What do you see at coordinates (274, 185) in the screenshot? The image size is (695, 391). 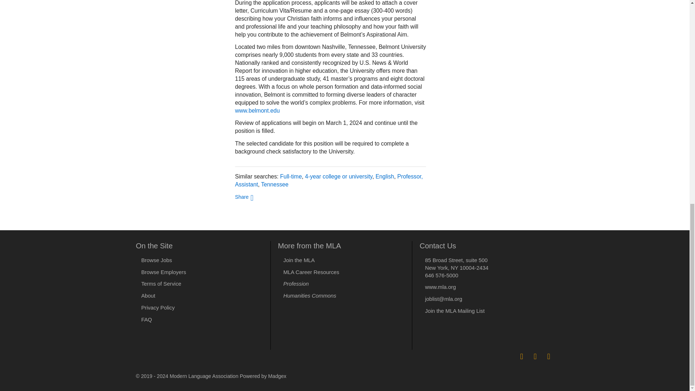 I see `Tennessee` at bounding box center [274, 185].